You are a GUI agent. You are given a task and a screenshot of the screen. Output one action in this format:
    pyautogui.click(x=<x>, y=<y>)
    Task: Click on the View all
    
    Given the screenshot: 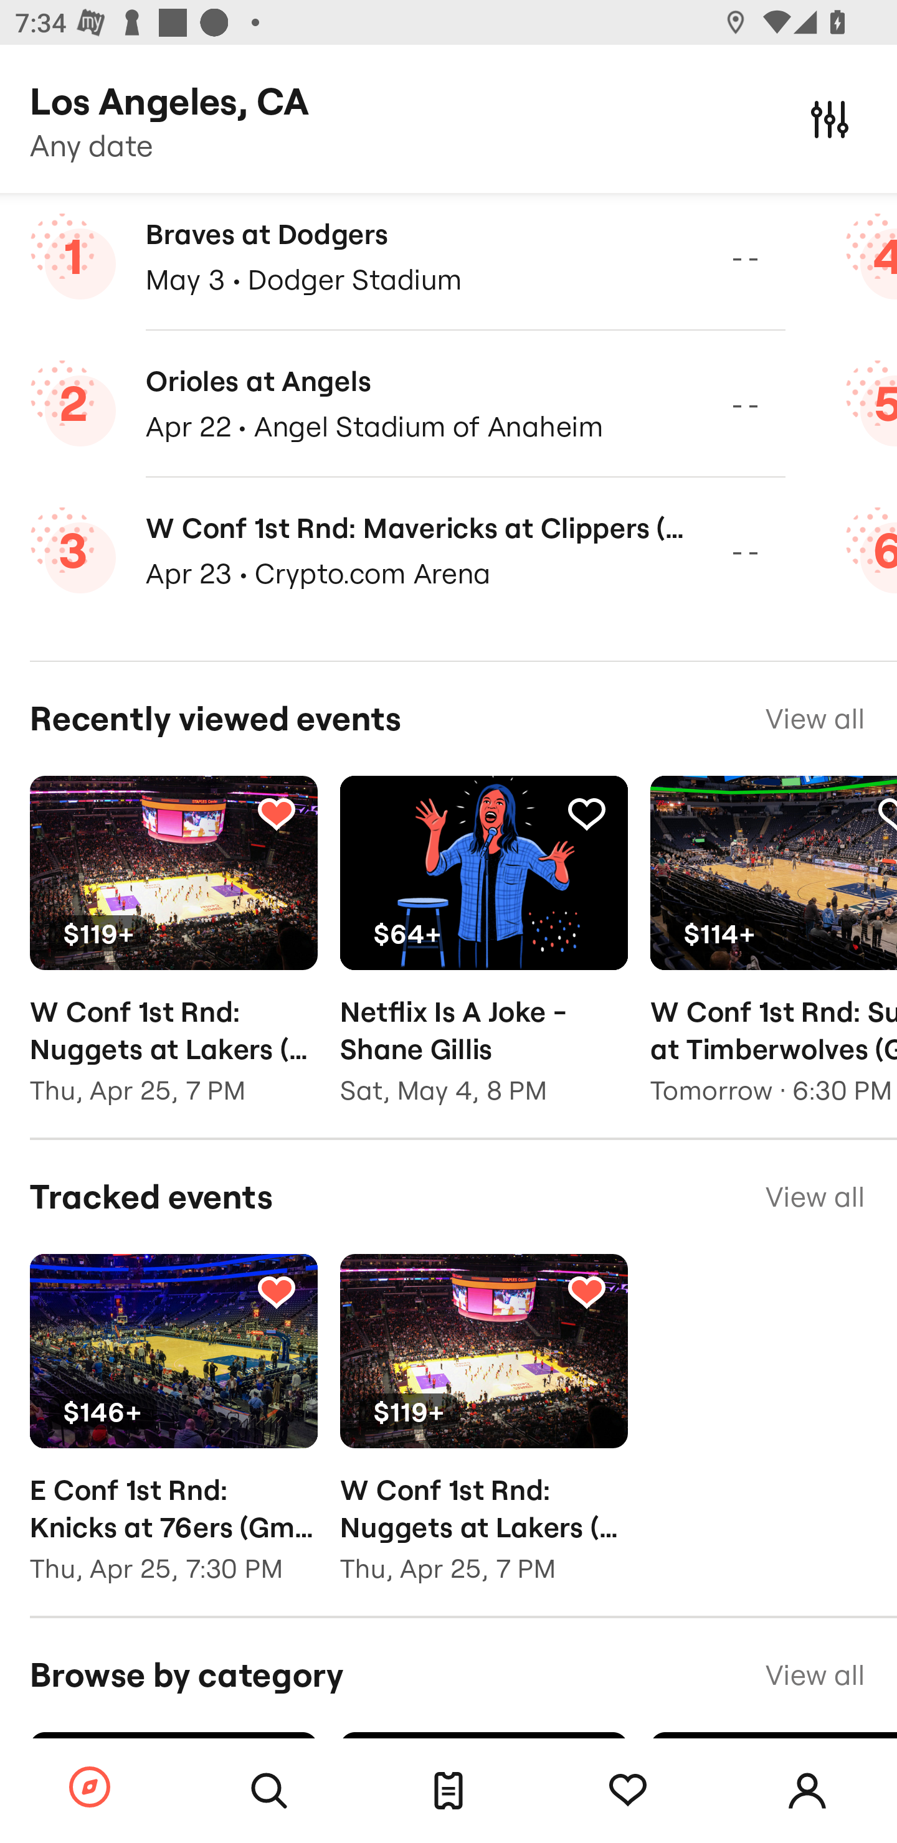 What is the action you would take?
    pyautogui.click(x=815, y=1675)
    